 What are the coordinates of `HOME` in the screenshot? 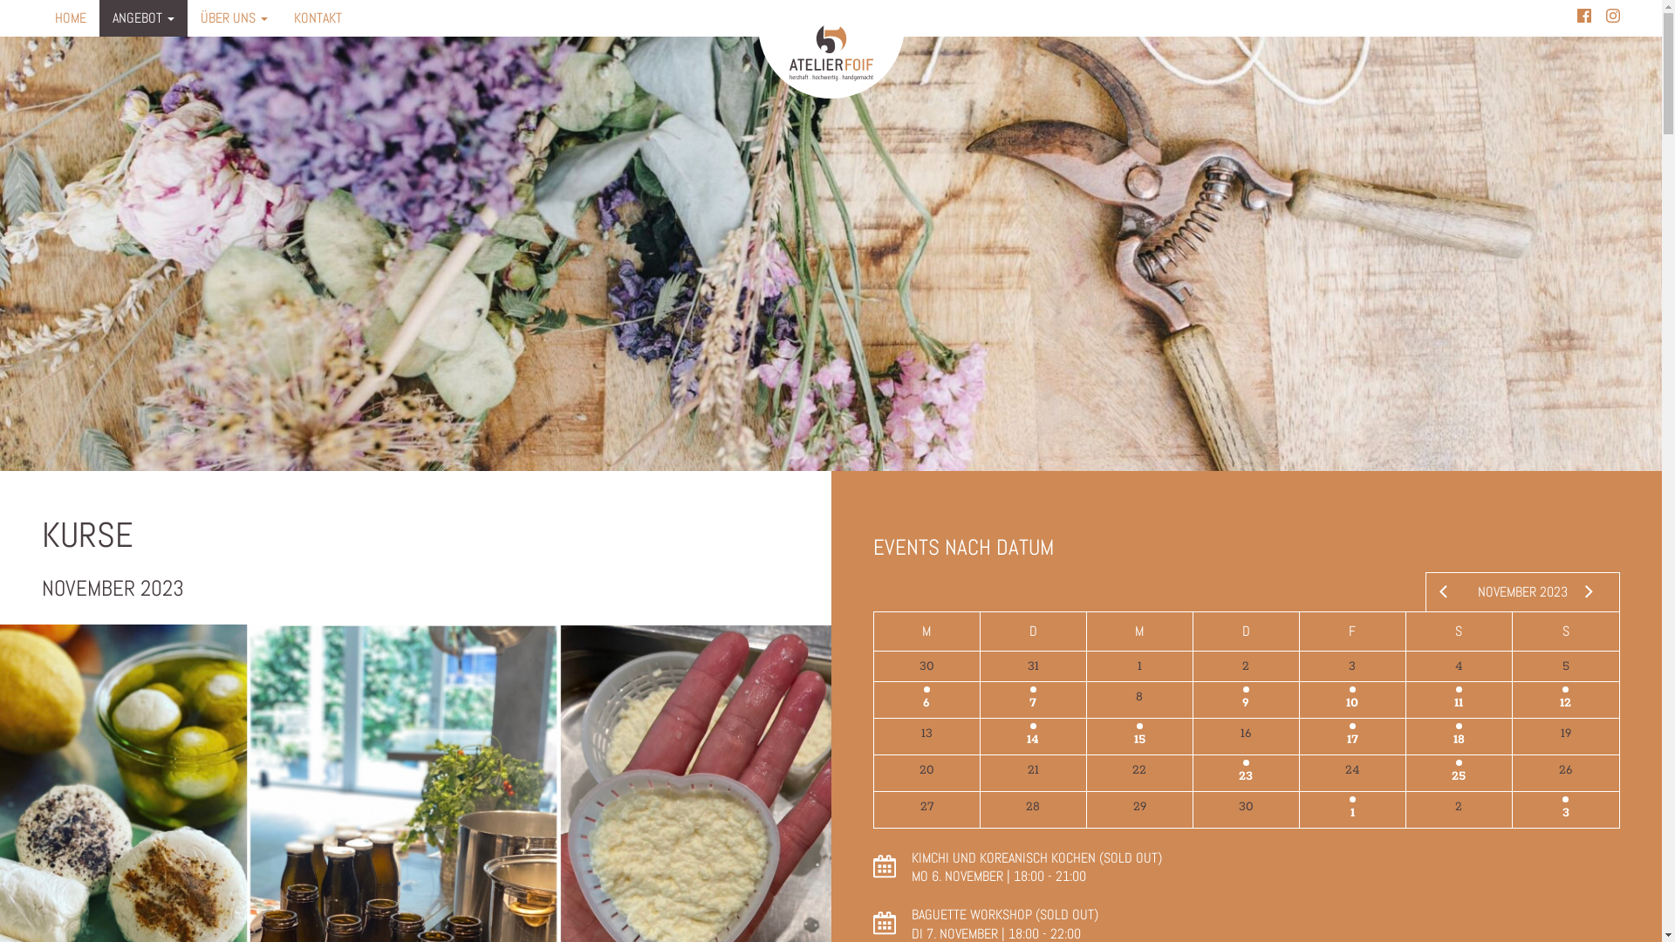 It's located at (71, 18).